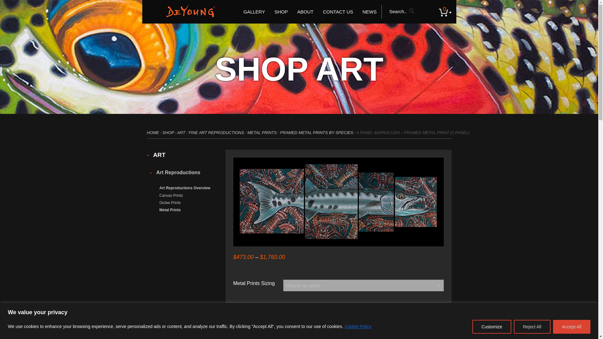  What do you see at coordinates (218, 123) in the screenshot?
I see `Atlantic Salmon and Sea Trout` at bounding box center [218, 123].